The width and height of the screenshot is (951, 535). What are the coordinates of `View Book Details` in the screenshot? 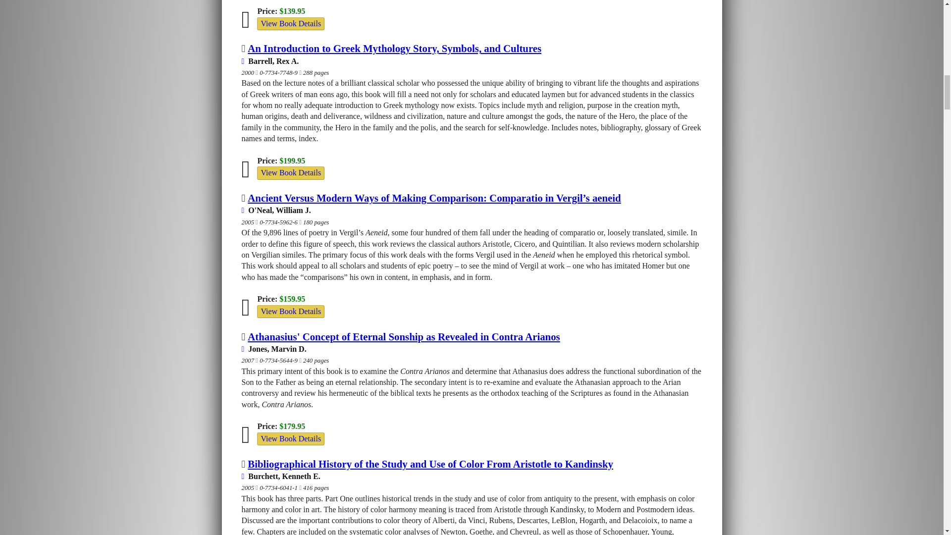 It's located at (290, 172).